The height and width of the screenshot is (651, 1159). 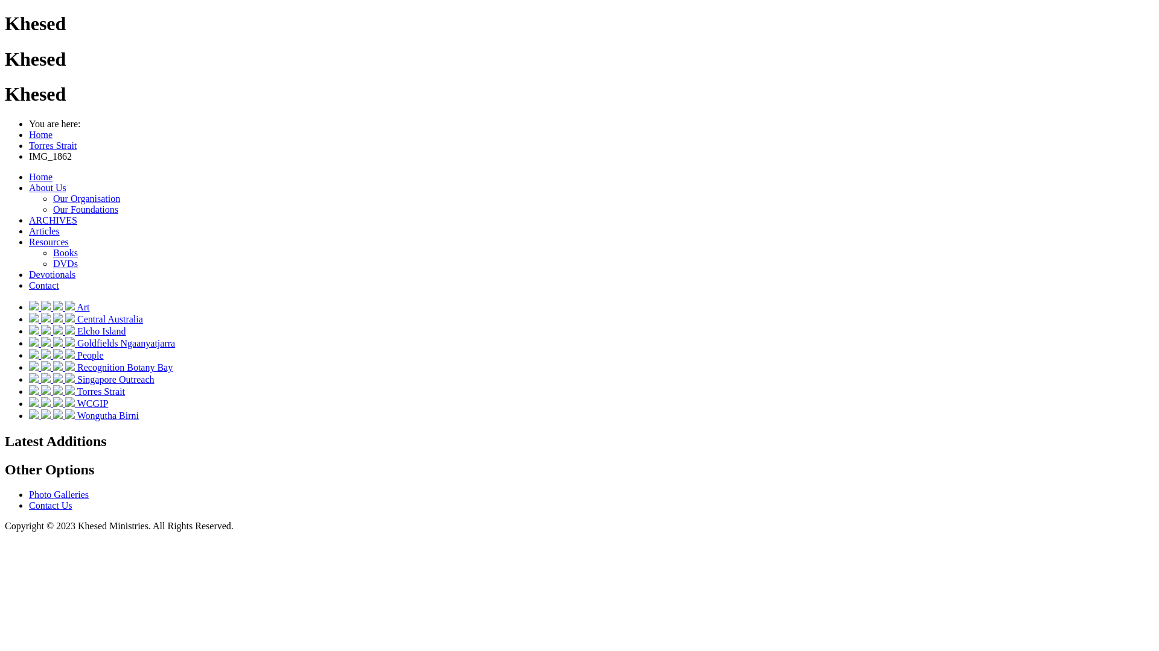 I want to click on Our Foundations, so click(x=86, y=210).